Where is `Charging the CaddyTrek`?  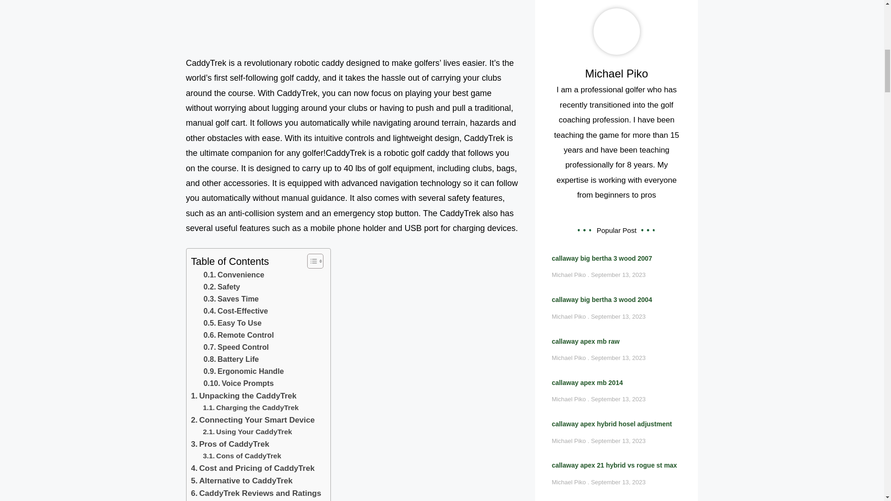 Charging the CaddyTrek is located at coordinates (251, 408).